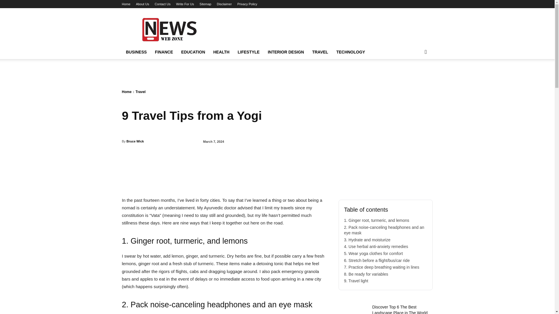 The image size is (559, 314). What do you see at coordinates (353, 309) in the screenshot?
I see `Discover Top 6 The Best Landscape Place in The World` at bounding box center [353, 309].